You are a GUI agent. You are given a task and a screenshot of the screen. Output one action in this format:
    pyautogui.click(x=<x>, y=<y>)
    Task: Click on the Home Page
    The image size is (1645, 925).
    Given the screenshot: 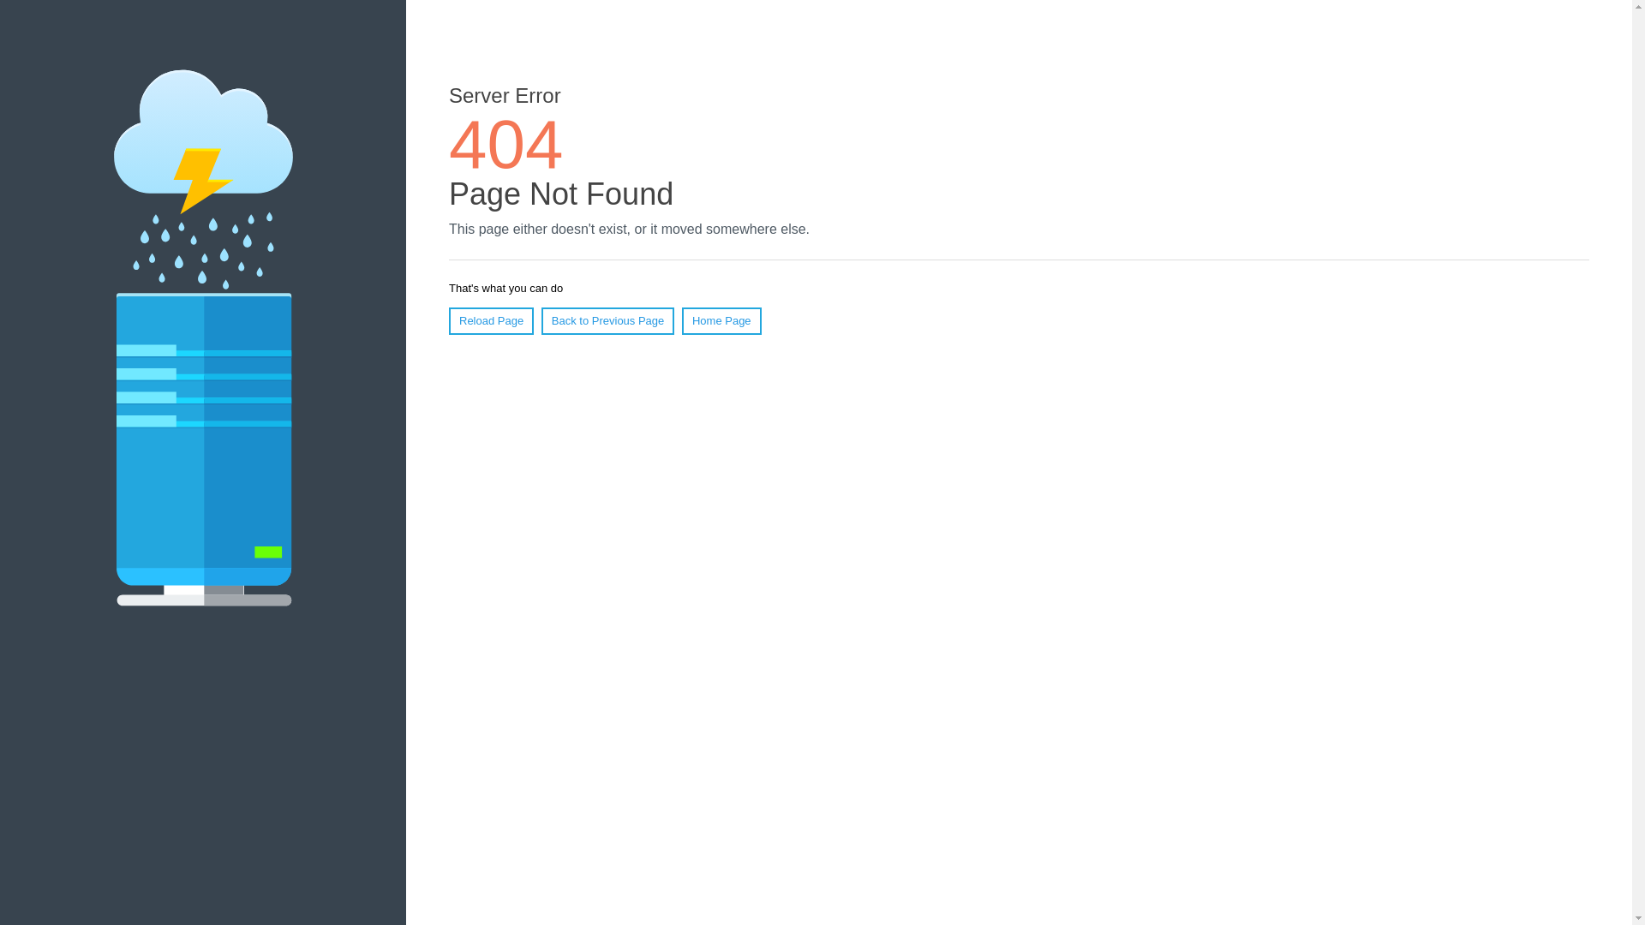 What is the action you would take?
    pyautogui.click(x=721, y=321)
    